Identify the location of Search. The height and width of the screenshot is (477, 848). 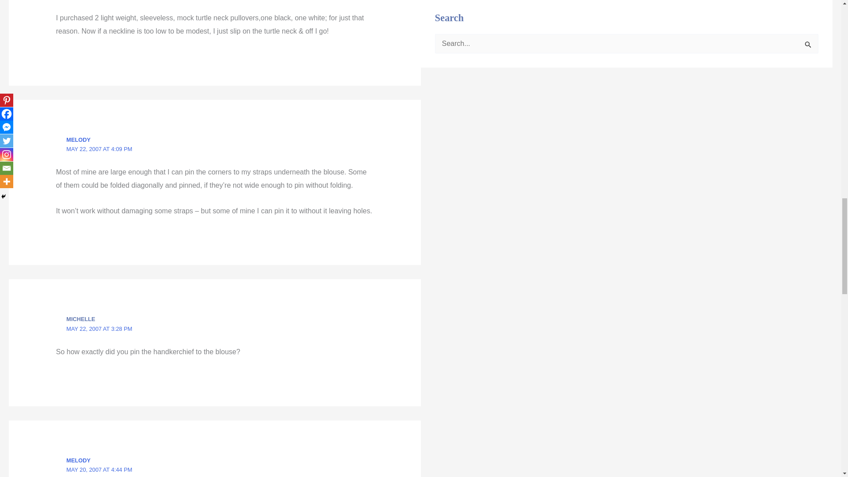
(808, 46).